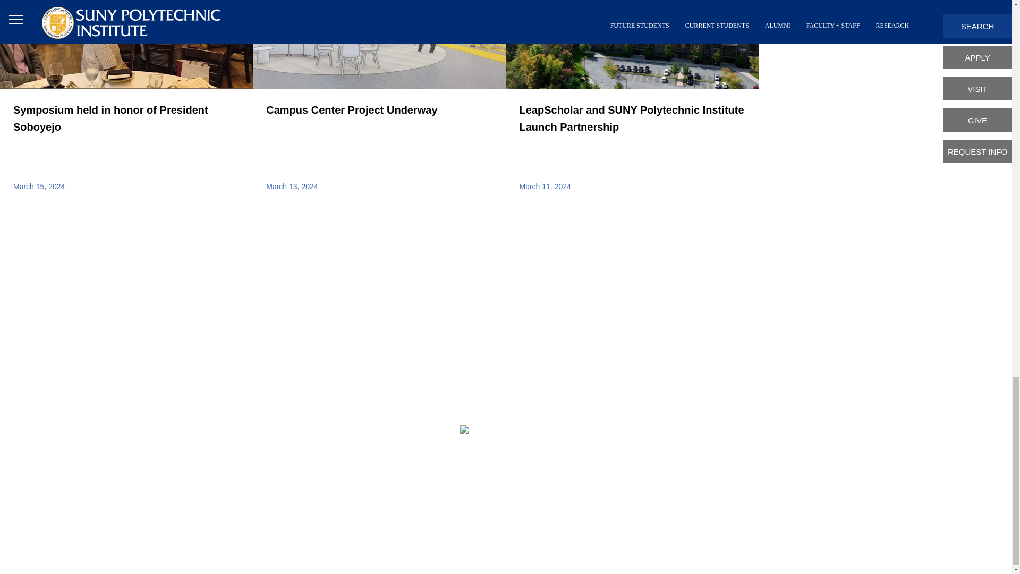 Image resolution: width=1020 pixels, height=574 pixels. I want to click on Career Opportunities, so click(635, 417).